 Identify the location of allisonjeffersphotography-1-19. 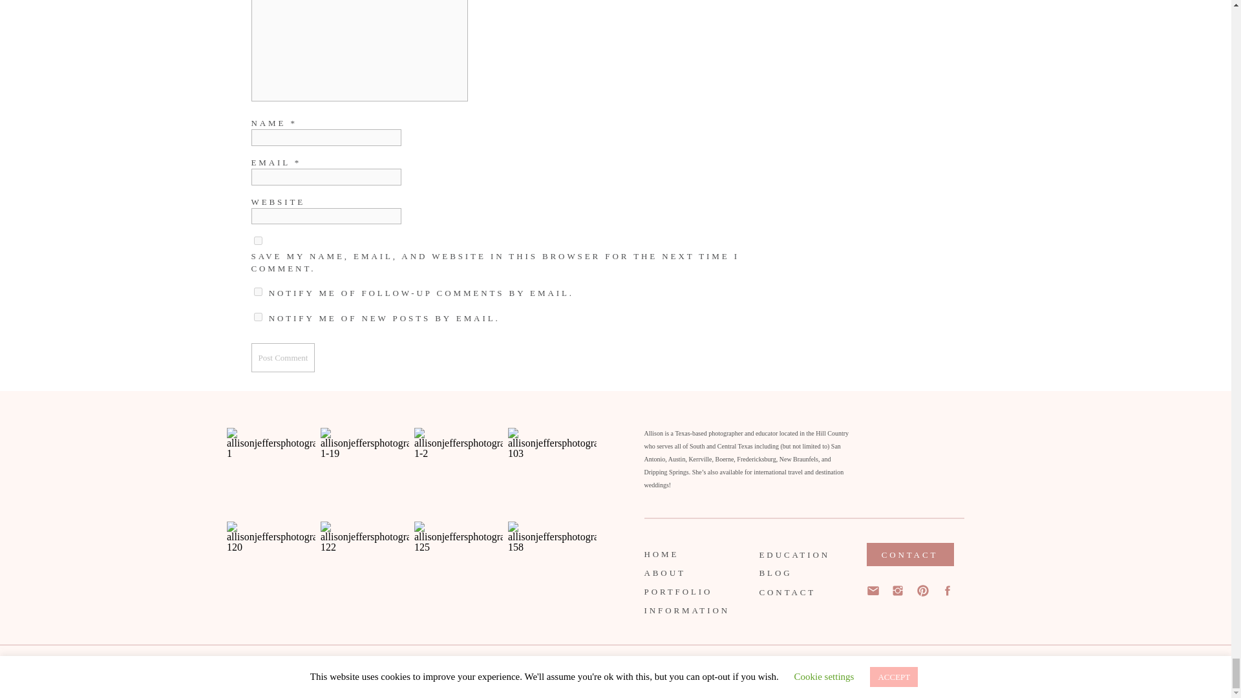
(365, 472).